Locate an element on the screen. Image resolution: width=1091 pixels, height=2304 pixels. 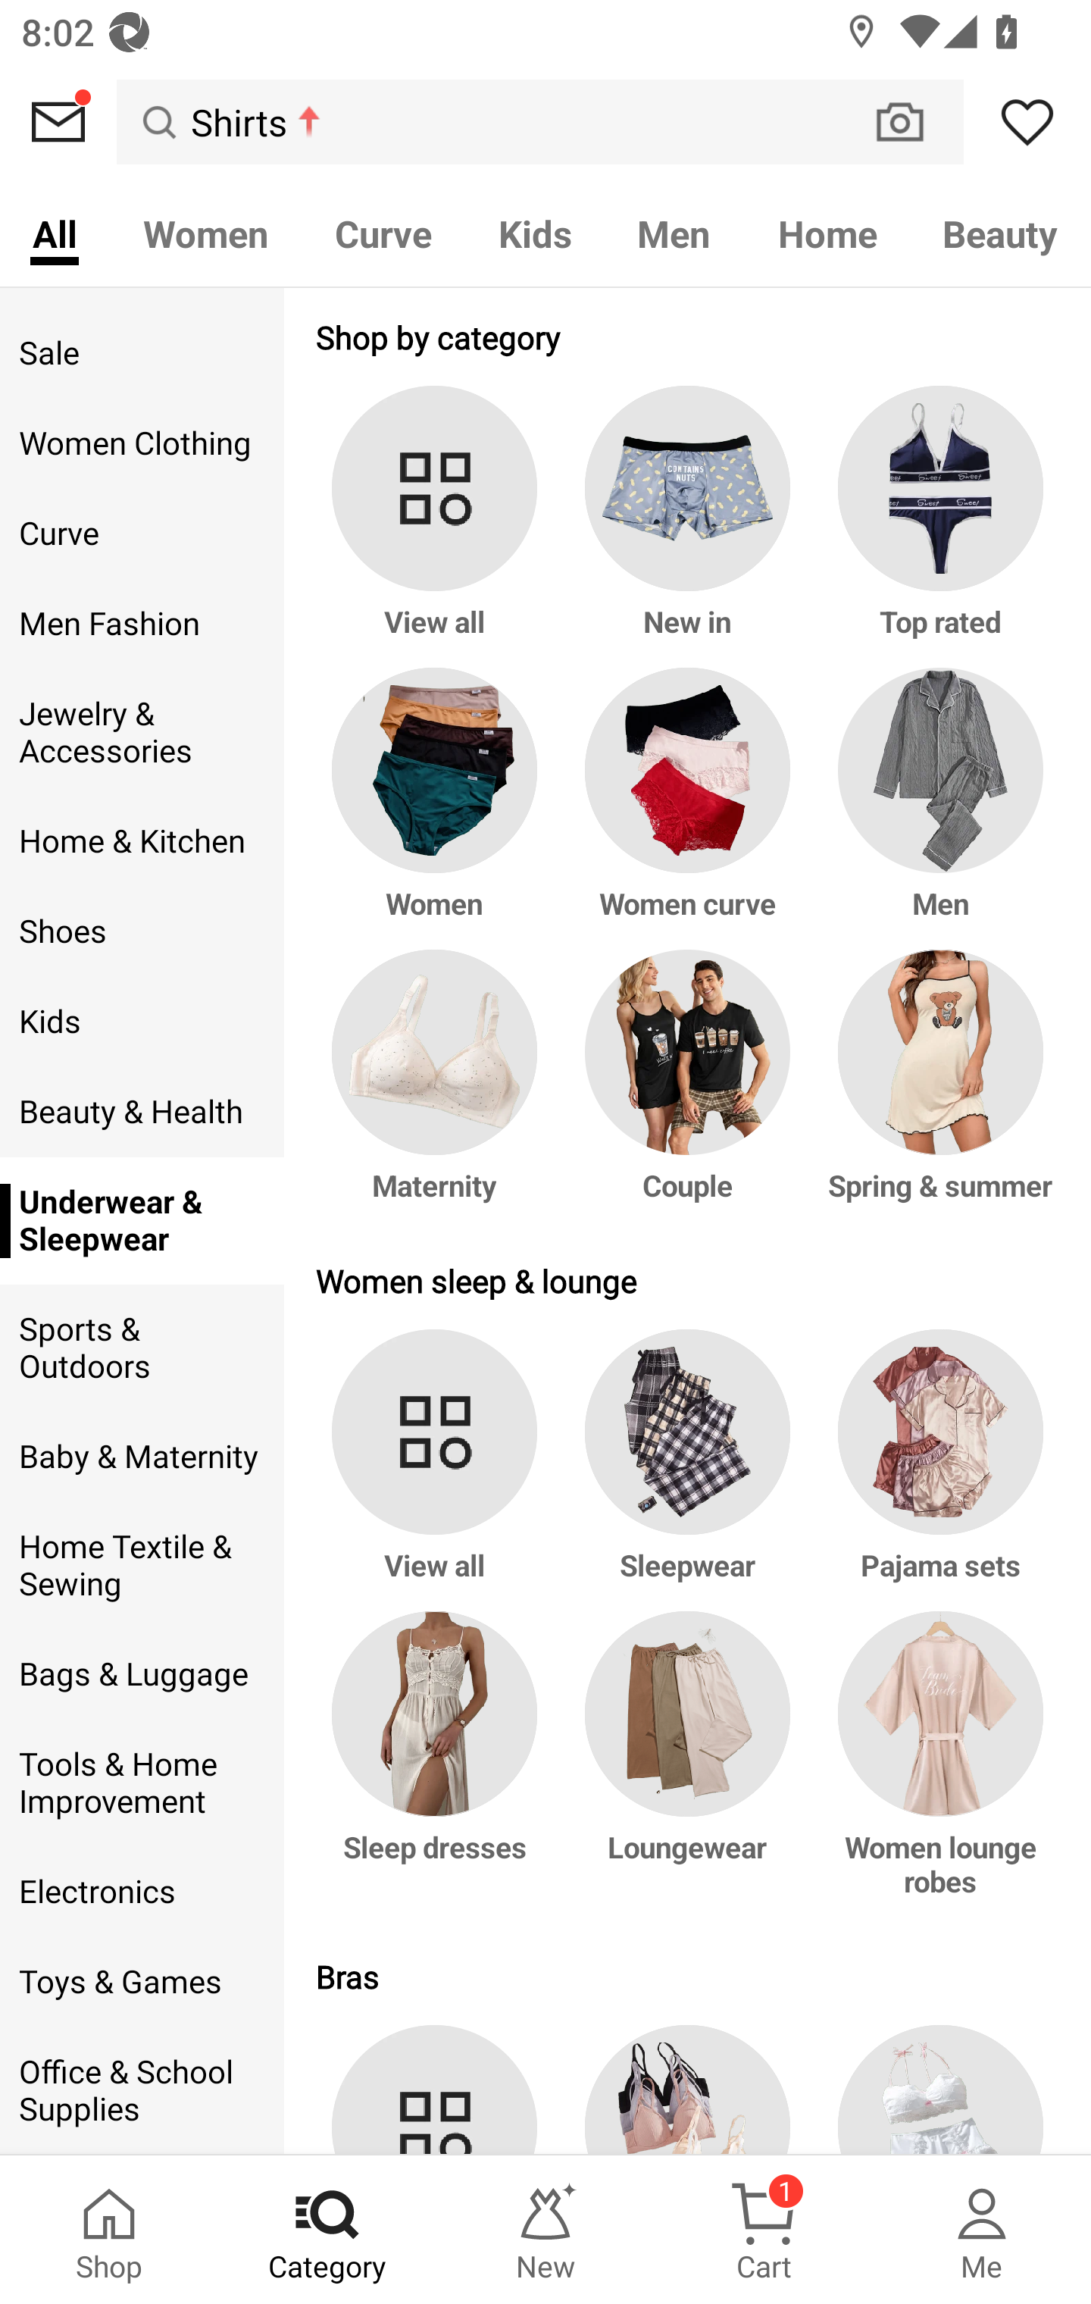
Men is located at coordinates (935, 808).